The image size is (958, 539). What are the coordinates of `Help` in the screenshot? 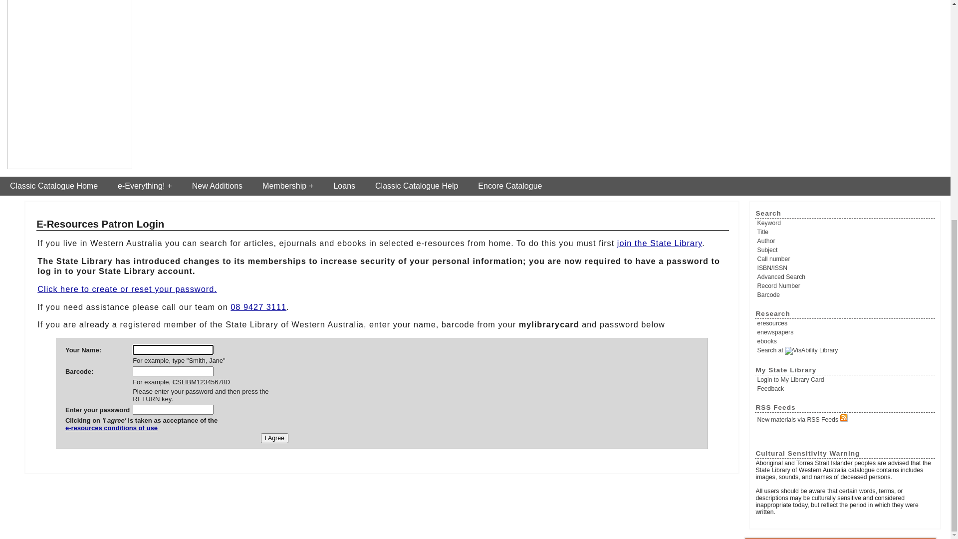 It's located at (856, 17).